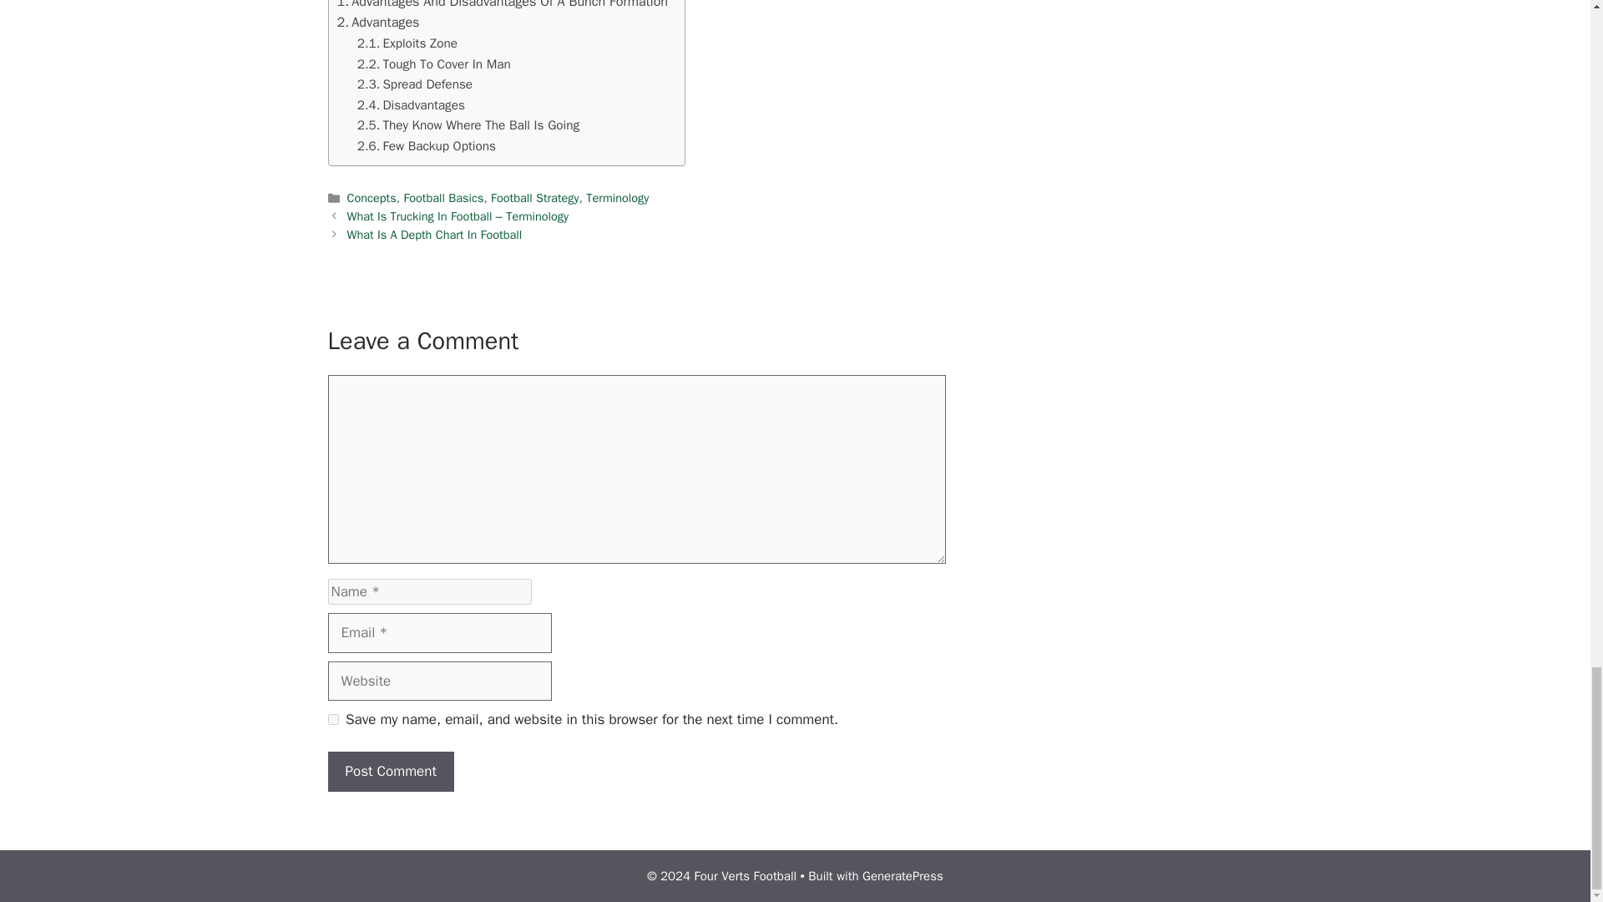 The width and height of the screenshot is (1603, 902). What do you see at coordinates (407, 43) in the screenshot?
I see `Exploits Zone` at bounding box center [407, 43].